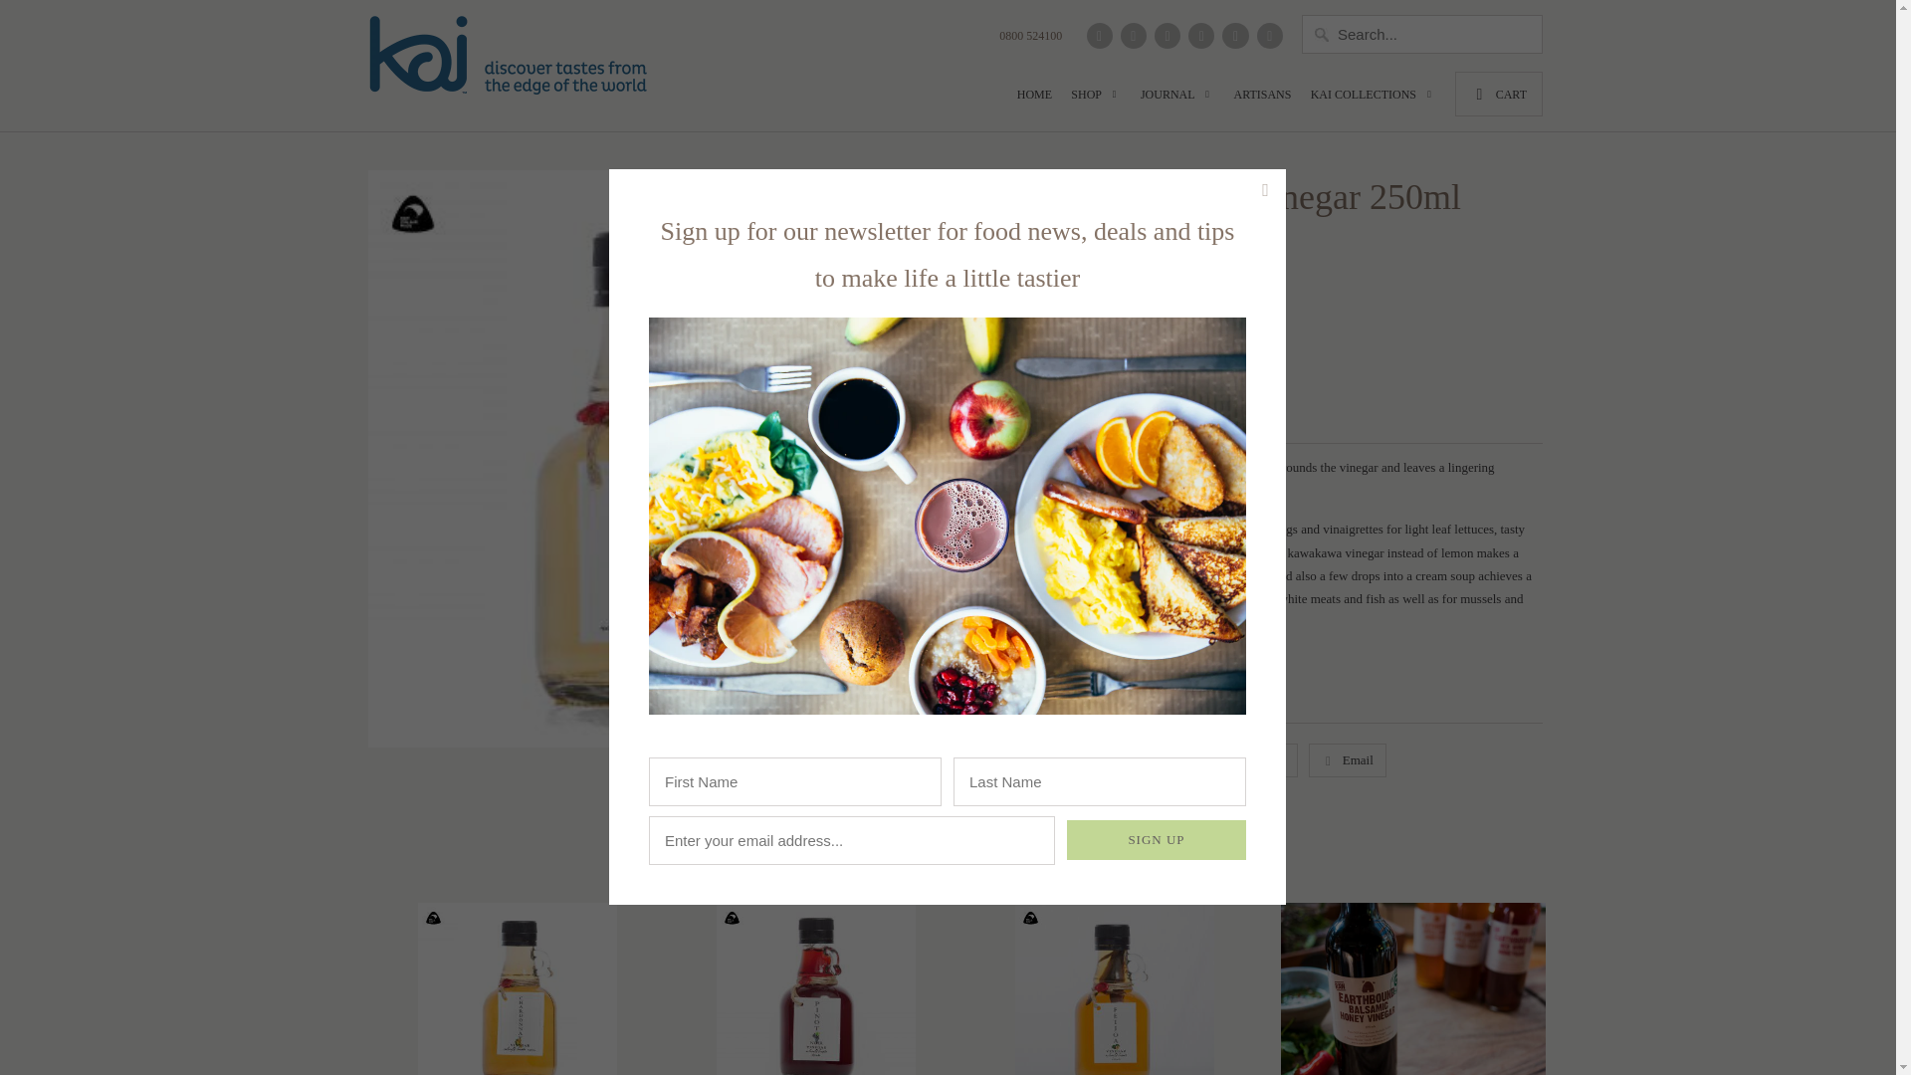 The height and width of the screenshot is (1075, 1911). I want to click on Kai NZ Foods Limited on YouTube, so click(1167, 35).